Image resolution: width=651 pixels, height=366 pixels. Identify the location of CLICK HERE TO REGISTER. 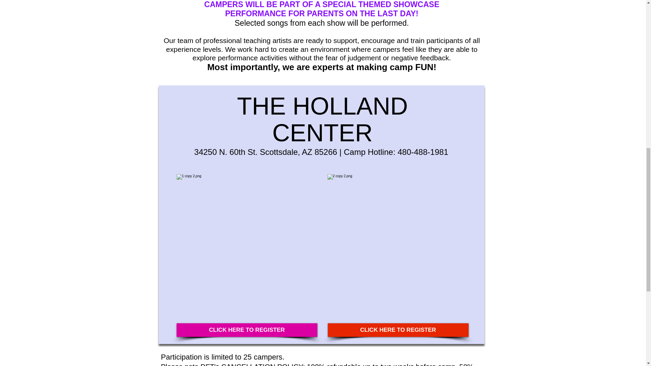
(397, 330).